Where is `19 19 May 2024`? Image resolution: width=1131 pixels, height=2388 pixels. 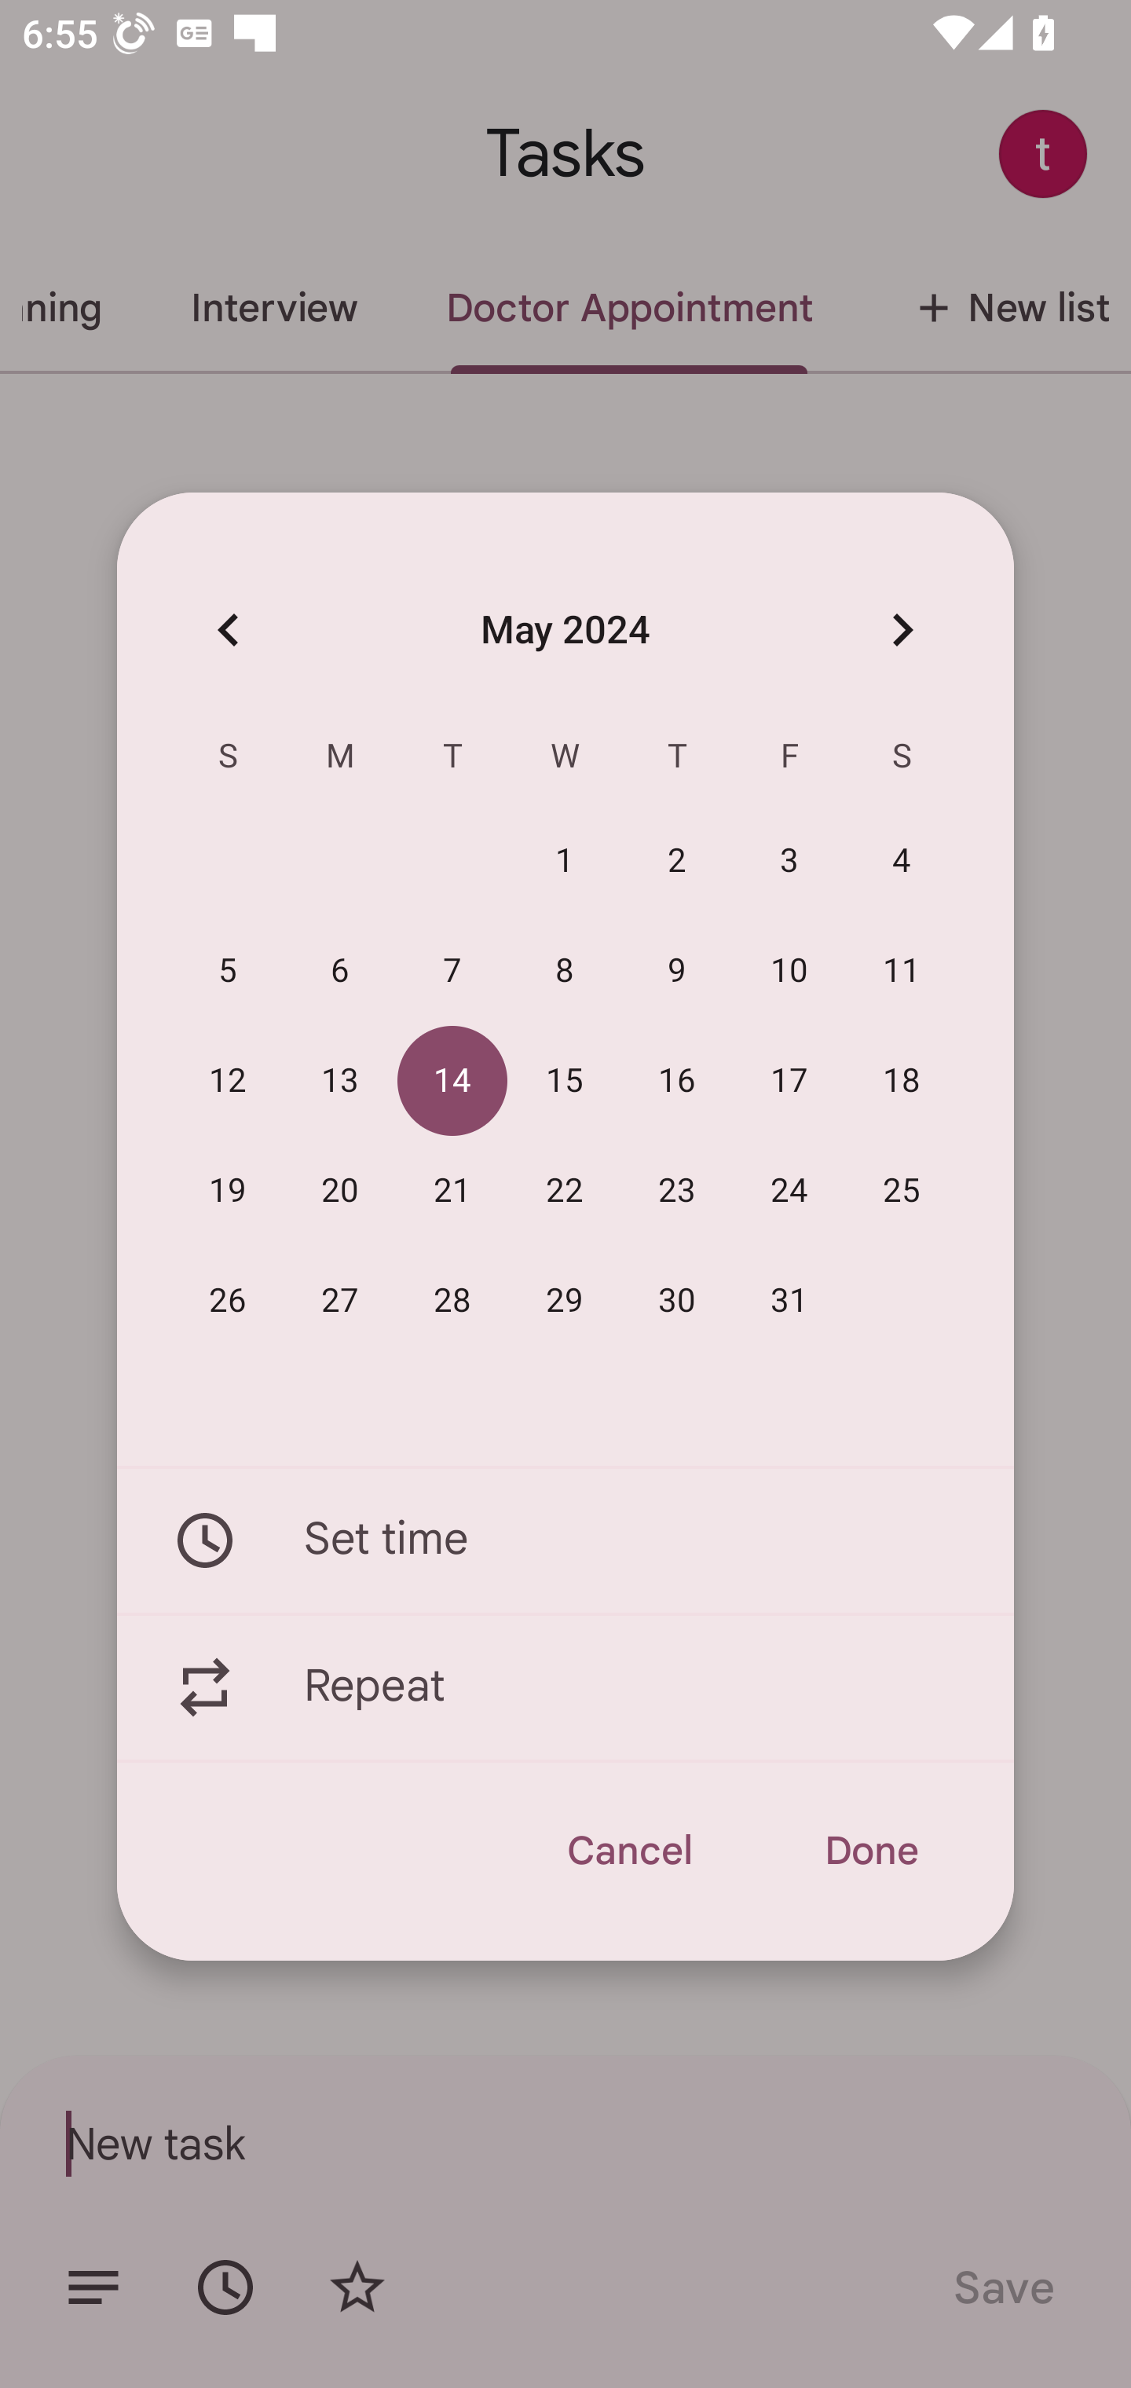 19 19 May 2024 is located at coordinates (228, 1191).